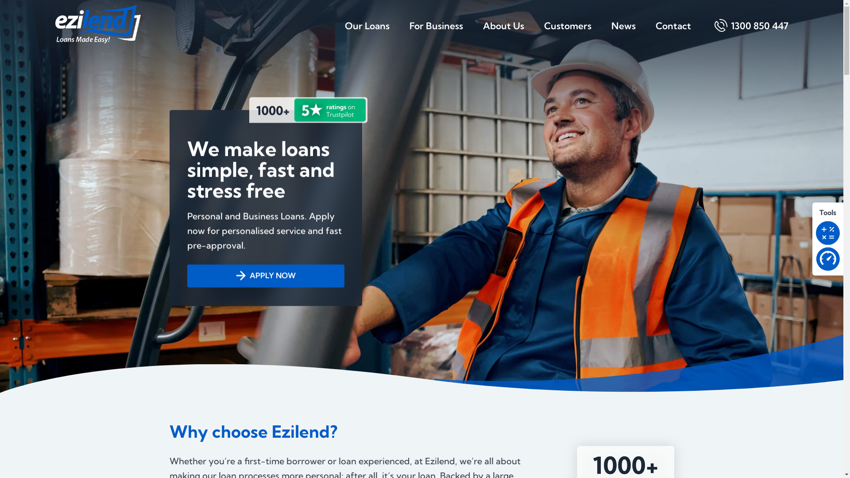 The height and width of the screenshot is (478, 850). What do you see at coordinates (436, 33) in the screenshot?
I see `For Business` at bounding box center [436, 33].